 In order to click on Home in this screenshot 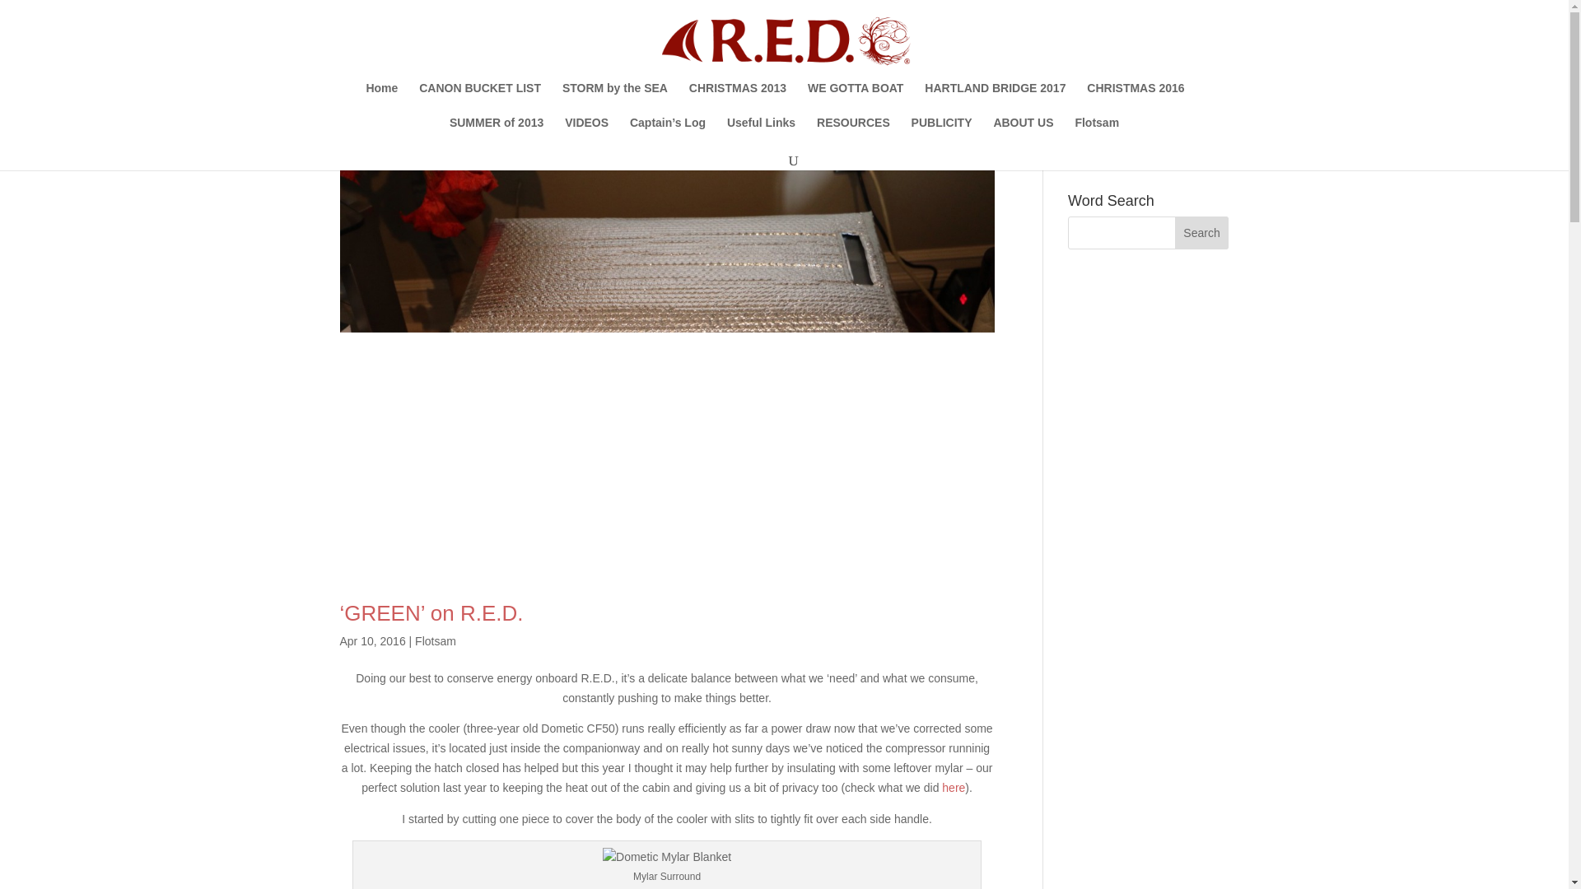, I will do `click(381, 99)`.